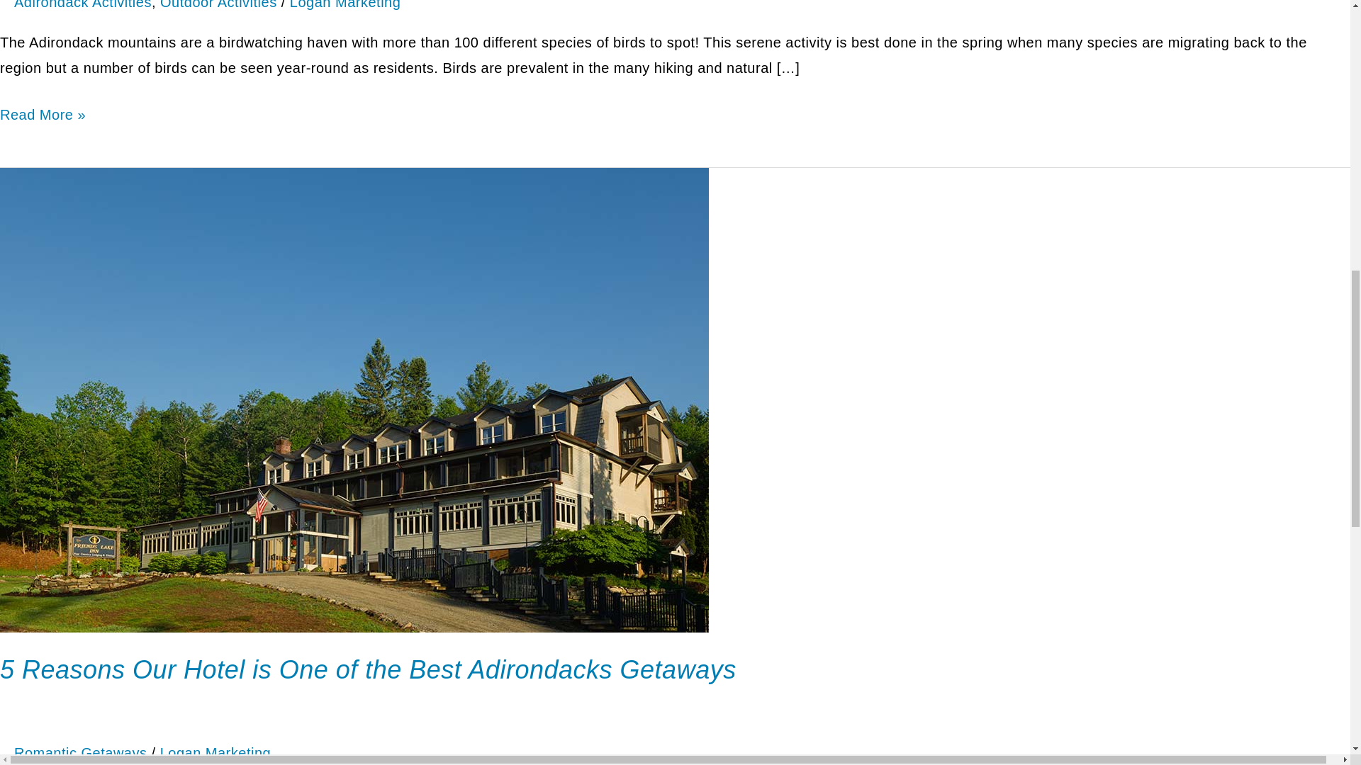 This screenshot has height=765, width=1361. What do you see at coordinates (215, 752) in the screenshot?
I see `View all posts by Logan Marketing` at bounding box center [215, 752].